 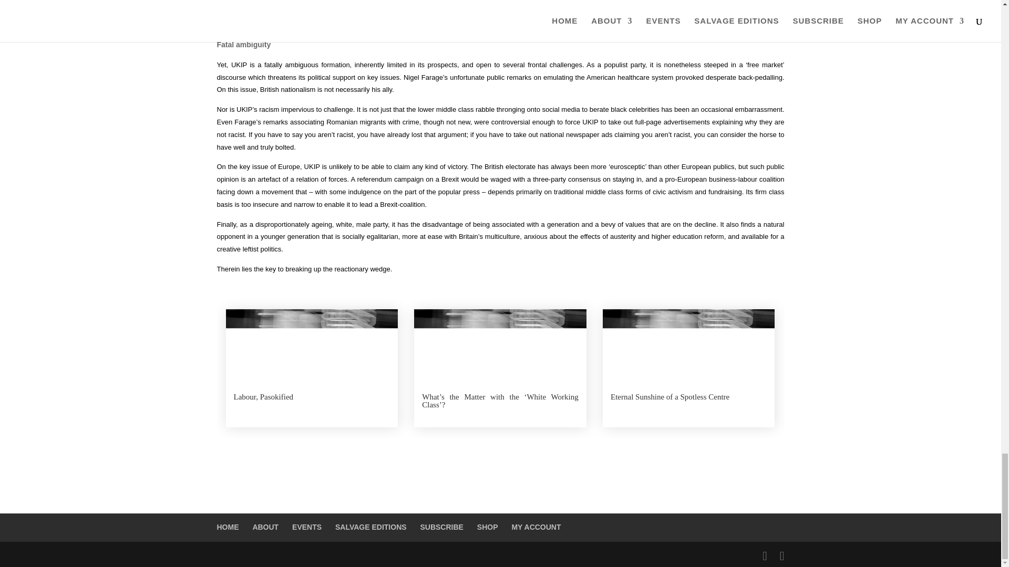 What do you see at coordinates (307, 527) in the screenshot?
I see `EVENTS` at bounding box center [307, 527].